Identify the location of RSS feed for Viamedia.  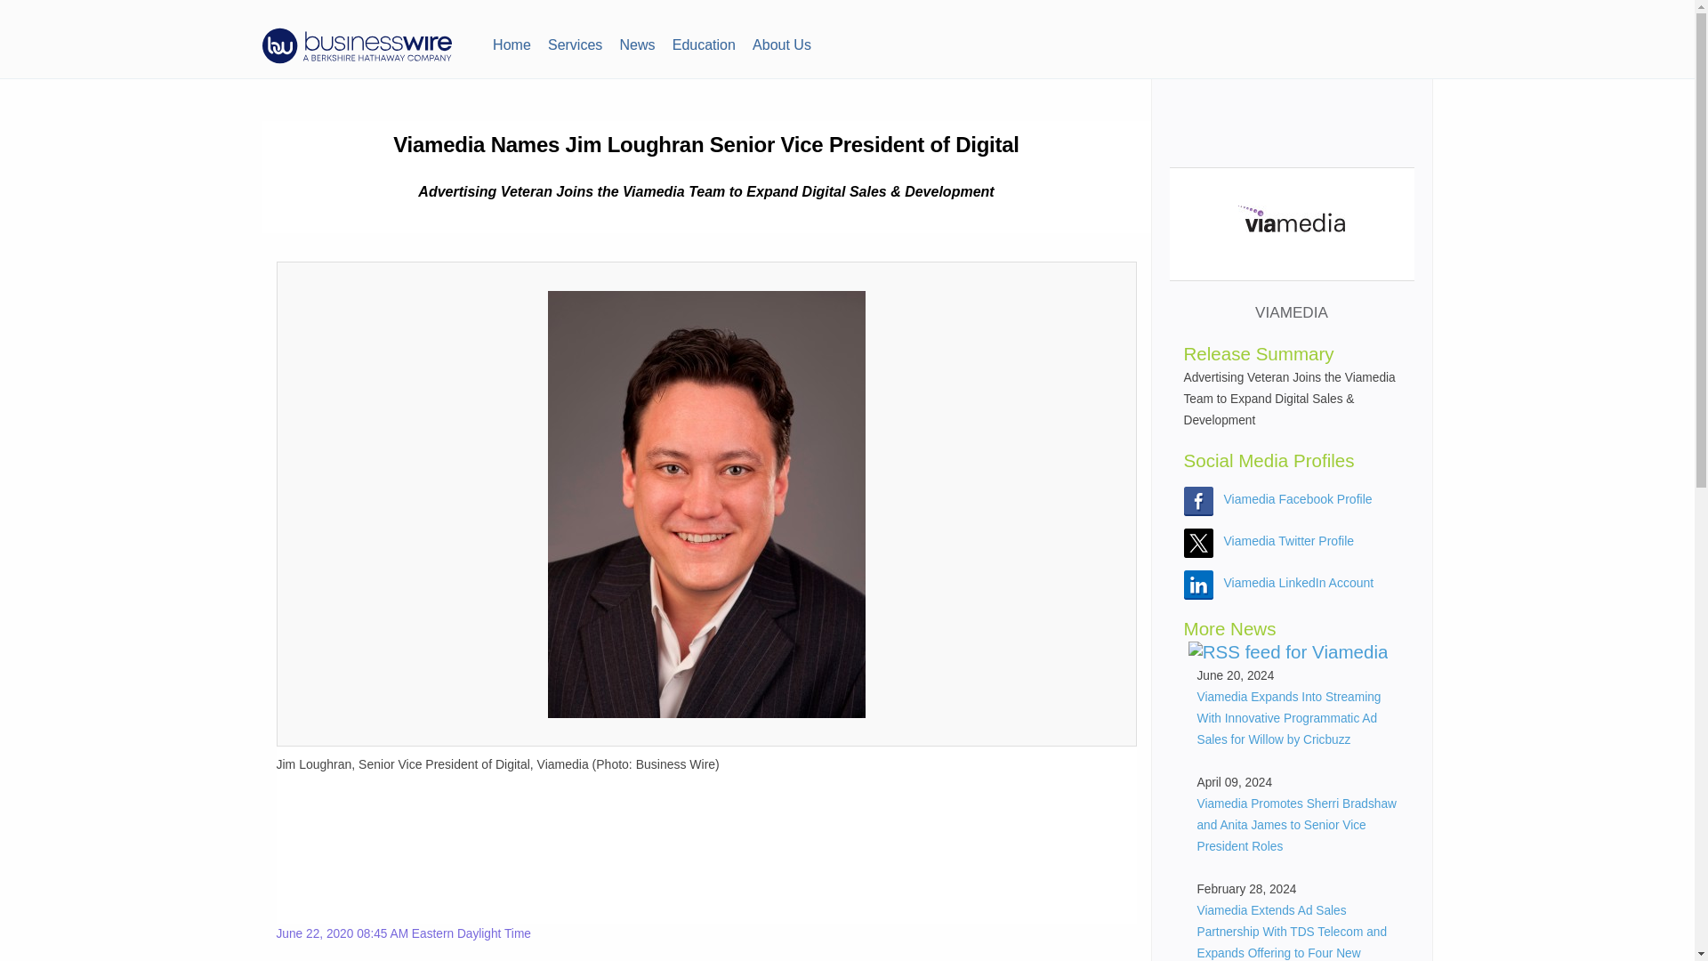
(1288, 652).